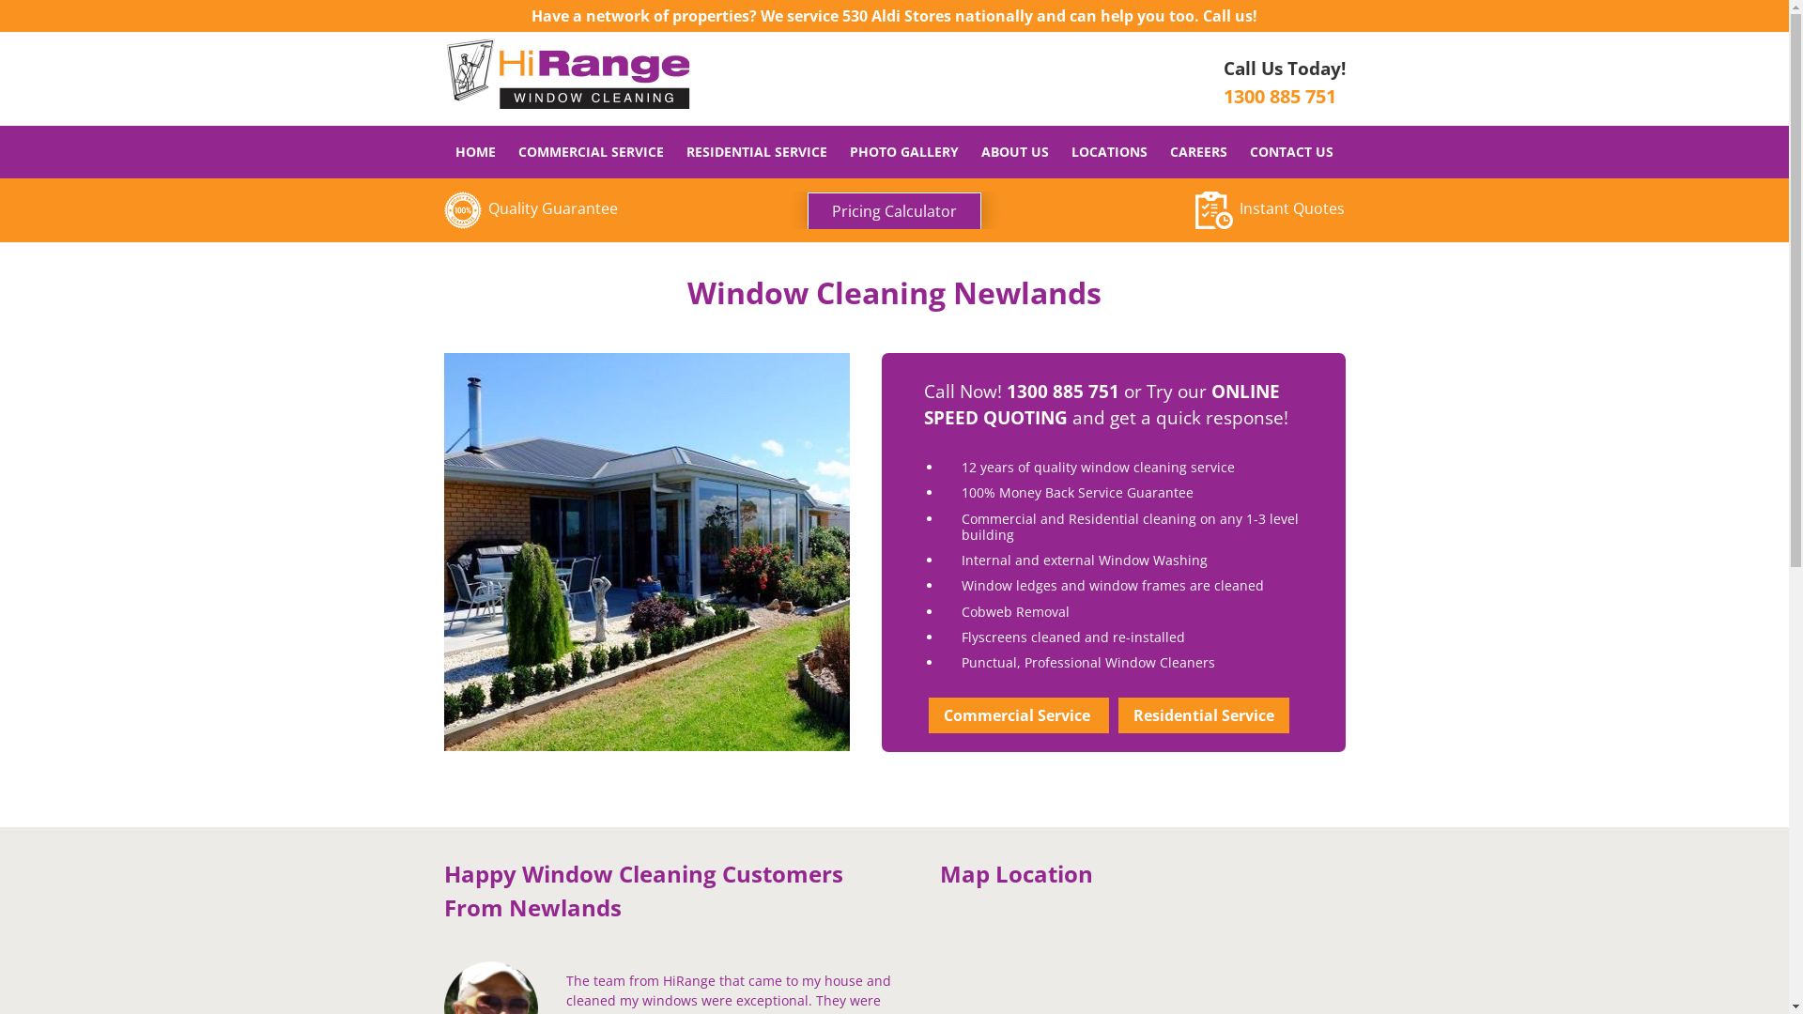 The image size is (1803, 1014). I want to click on COMMERCIAL SERVICE, so click(592, 152).